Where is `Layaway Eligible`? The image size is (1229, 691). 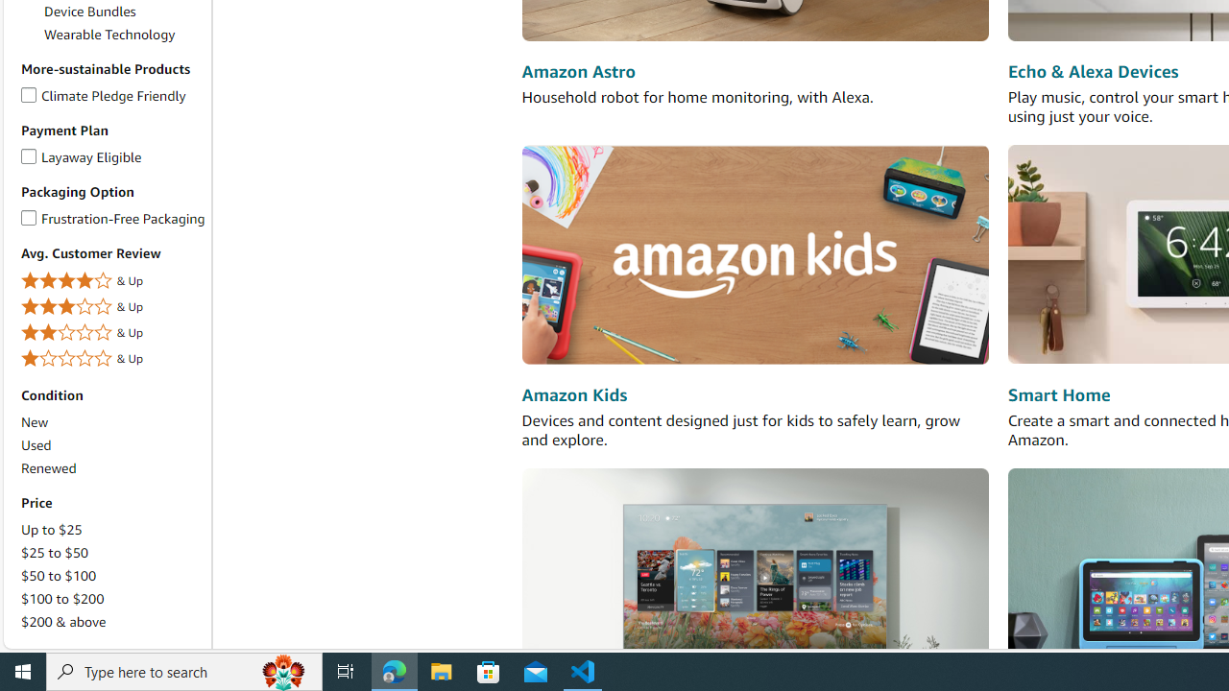
Layaway Eligible is located at coordinates (29, 153).